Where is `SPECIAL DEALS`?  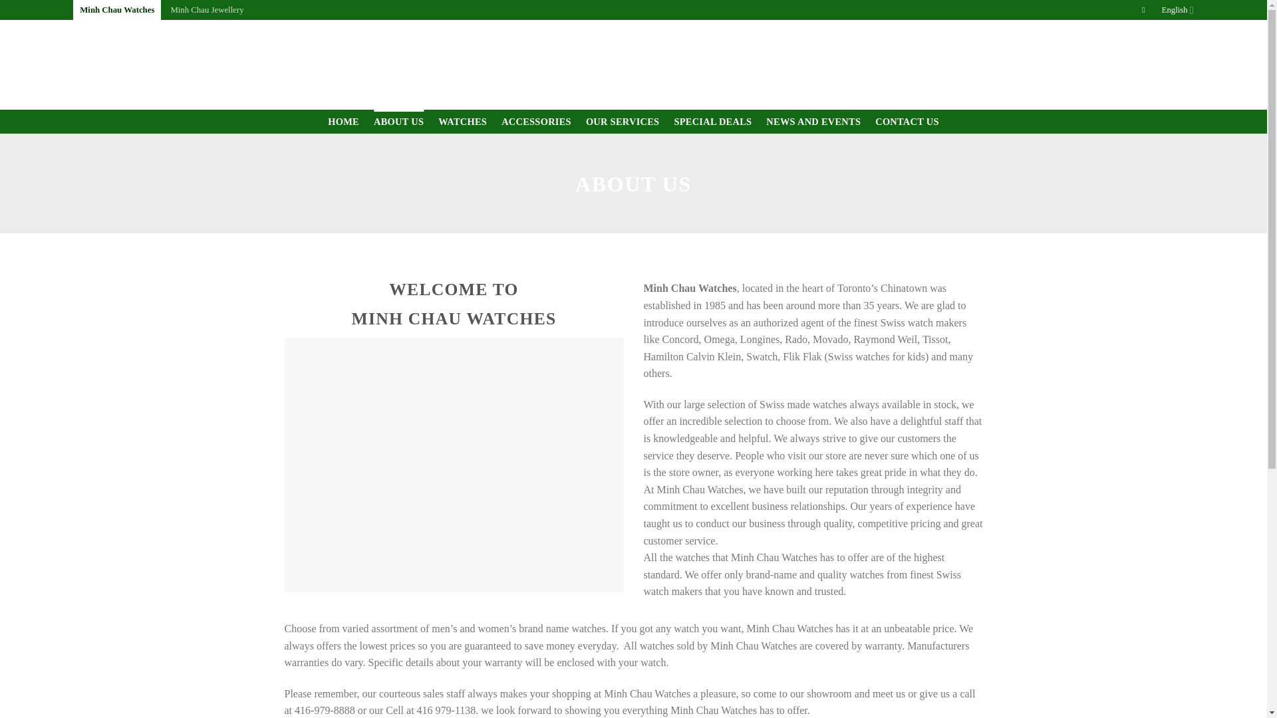
SPECIAL DEALS is located at coordinates (713, 121).